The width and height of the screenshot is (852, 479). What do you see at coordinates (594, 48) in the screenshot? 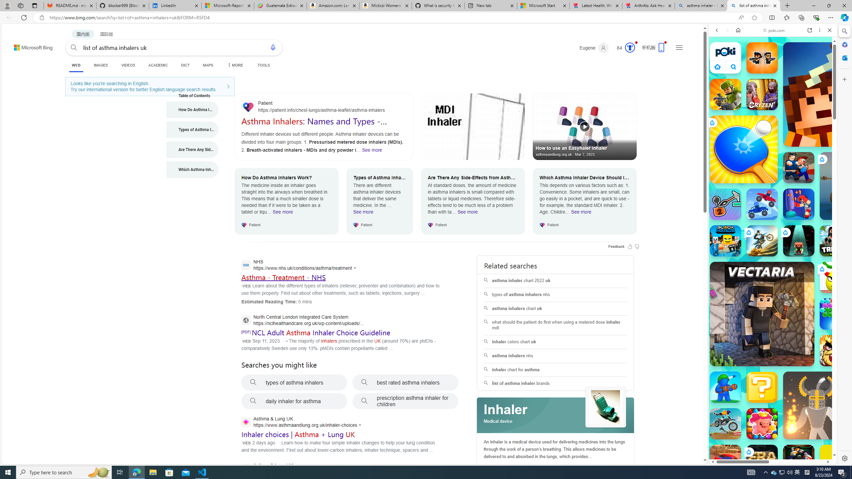
I see `Eugene` at bounding box center [594, 48].